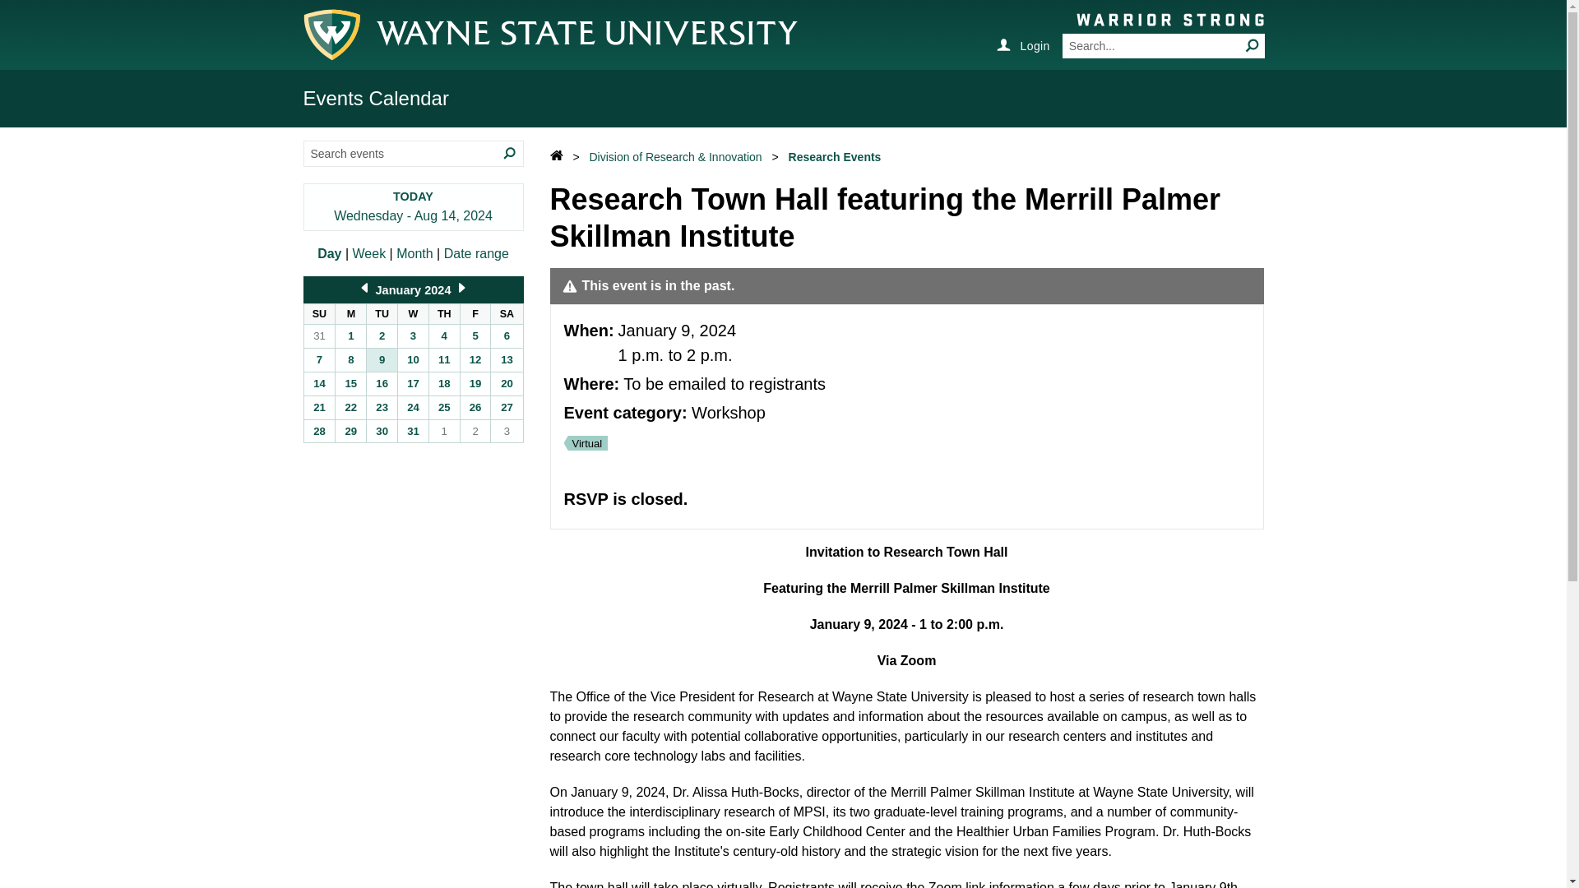 The width and height of the screenshot is (1579, 888). Describe the element at coordinates (369, 253) in the screenshot. I see `Week` at that location.